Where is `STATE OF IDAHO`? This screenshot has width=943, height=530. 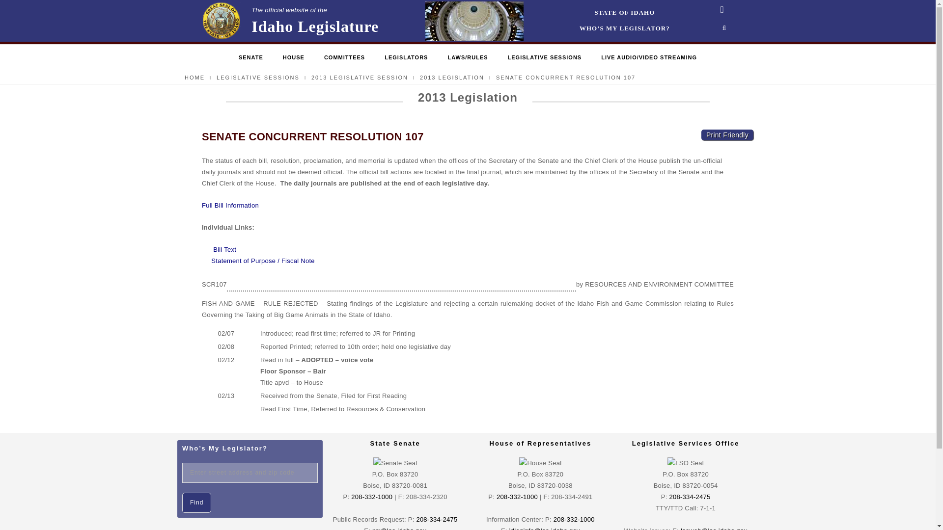
STATE OF IDAHO is located at coordinates (258, 78).